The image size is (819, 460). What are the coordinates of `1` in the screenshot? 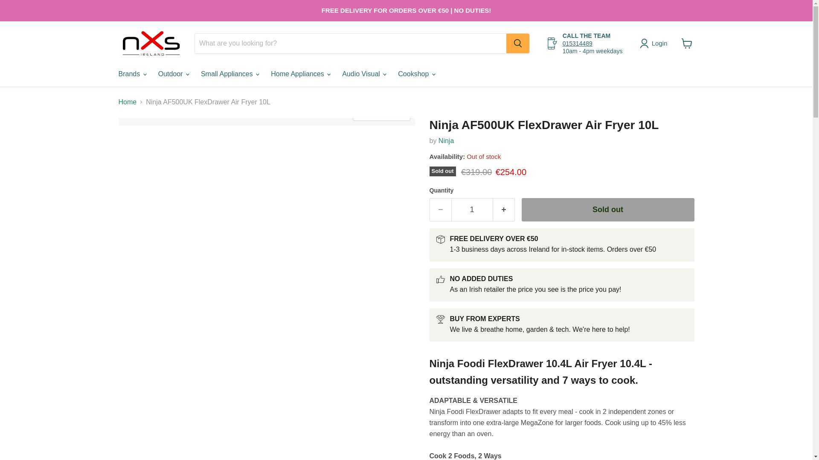 It's located at (472, 210).